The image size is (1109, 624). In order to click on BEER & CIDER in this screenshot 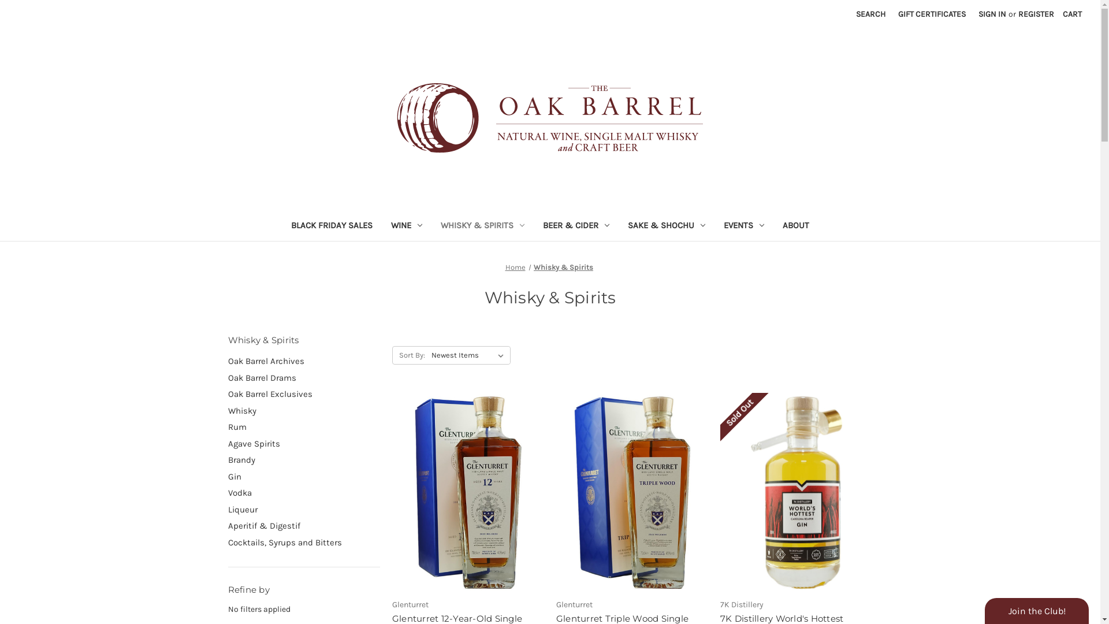, I will do `click(576, 226)`.